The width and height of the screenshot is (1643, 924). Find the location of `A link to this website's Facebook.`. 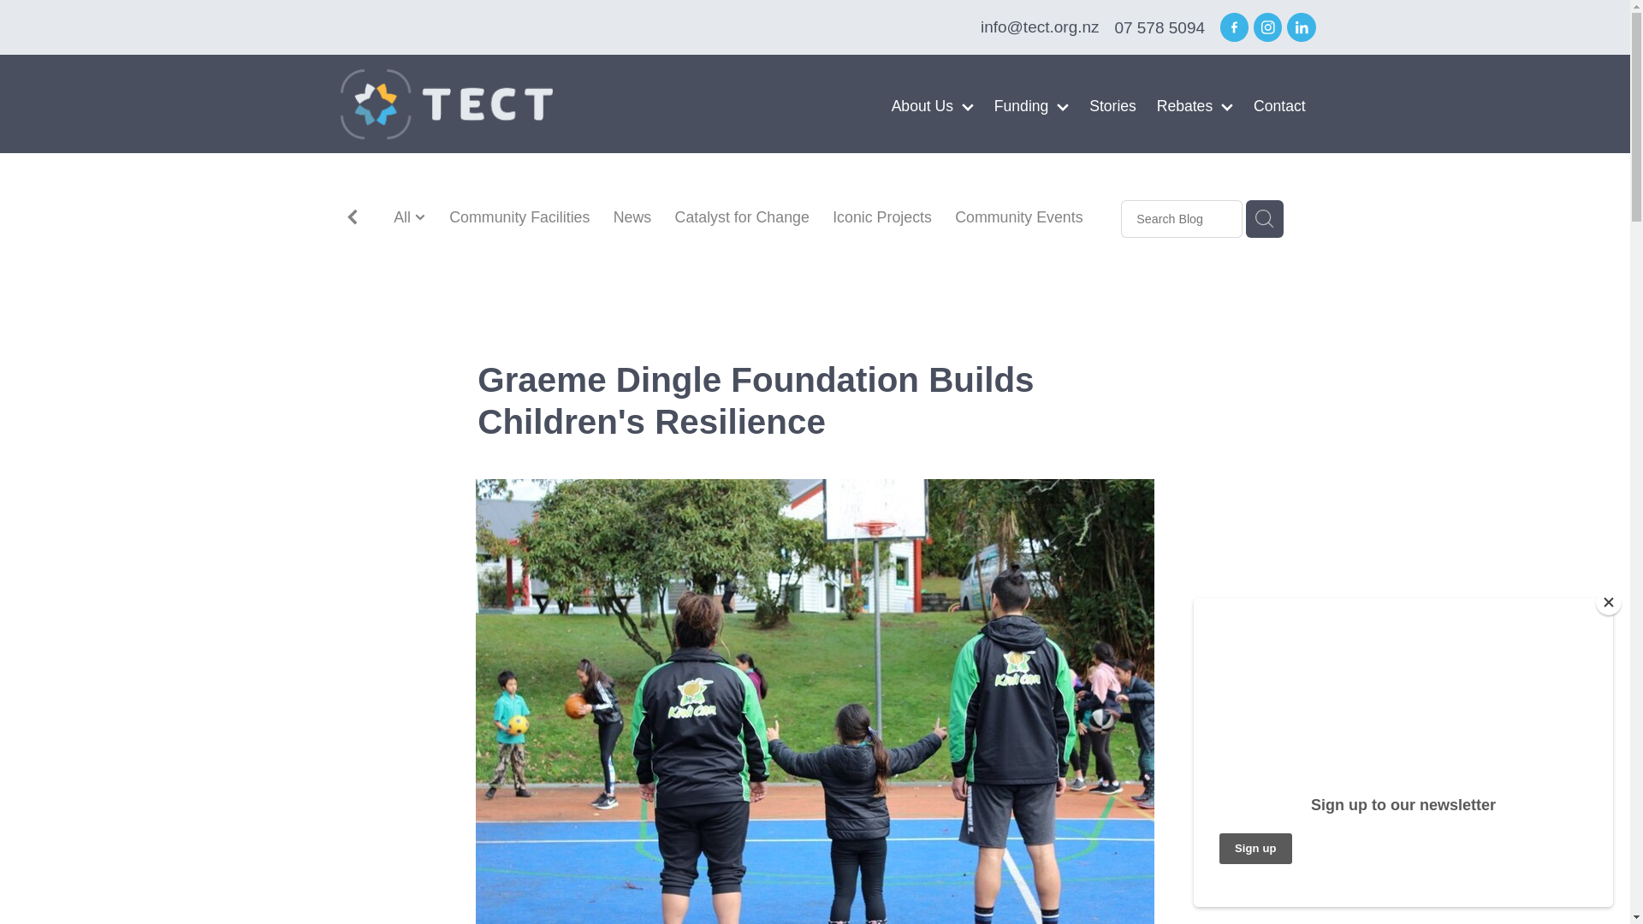

A link to this website's Facebook. is located at coordinates (1234, 27).